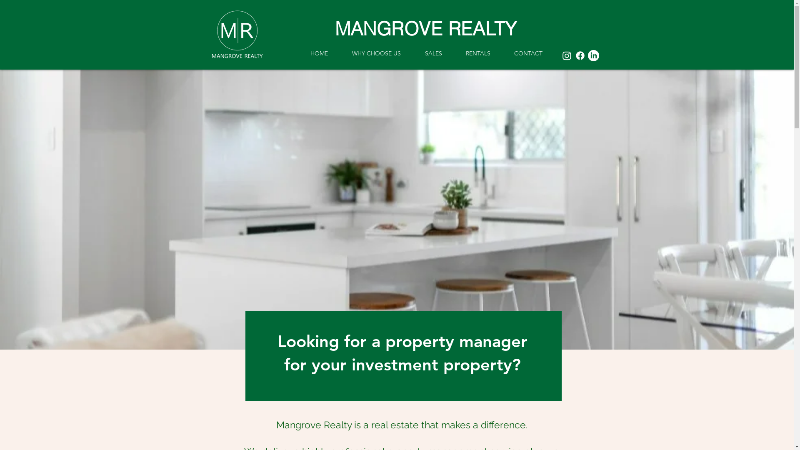  I want to click on SALES, so click(433, 53).